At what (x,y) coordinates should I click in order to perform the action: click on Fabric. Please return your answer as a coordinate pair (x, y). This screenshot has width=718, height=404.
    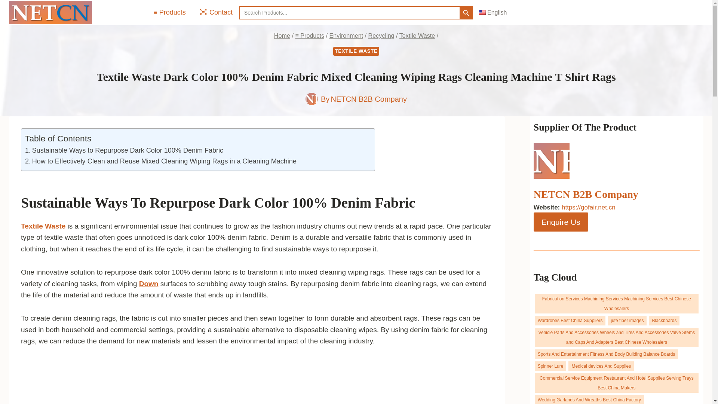
    Looking at the image, I should click on (395, 202).